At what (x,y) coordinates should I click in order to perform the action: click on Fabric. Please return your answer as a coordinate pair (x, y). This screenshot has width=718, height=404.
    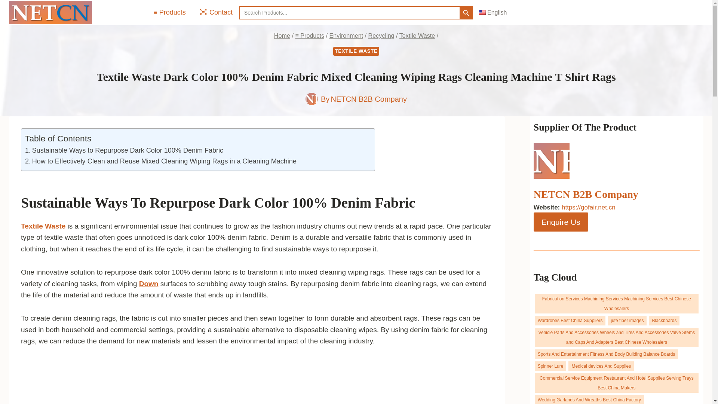
    Looking at the image, I should click on (395, 202).